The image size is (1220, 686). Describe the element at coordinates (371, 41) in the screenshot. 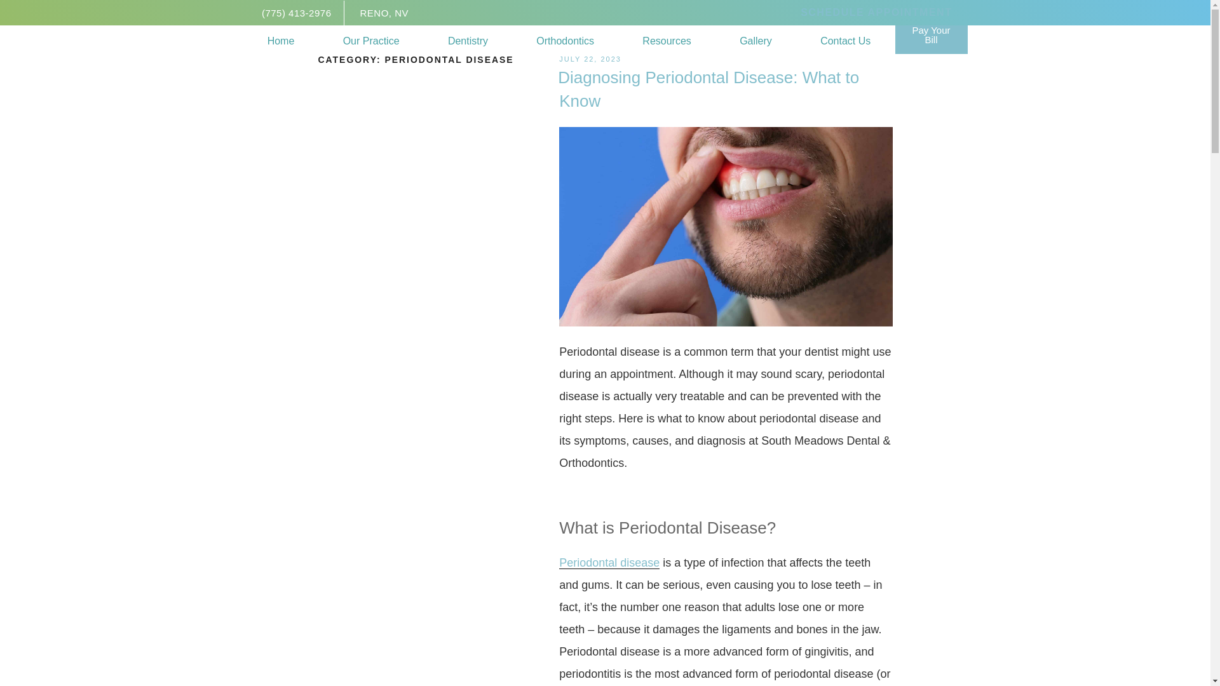

I see `Our Practice` at that location.